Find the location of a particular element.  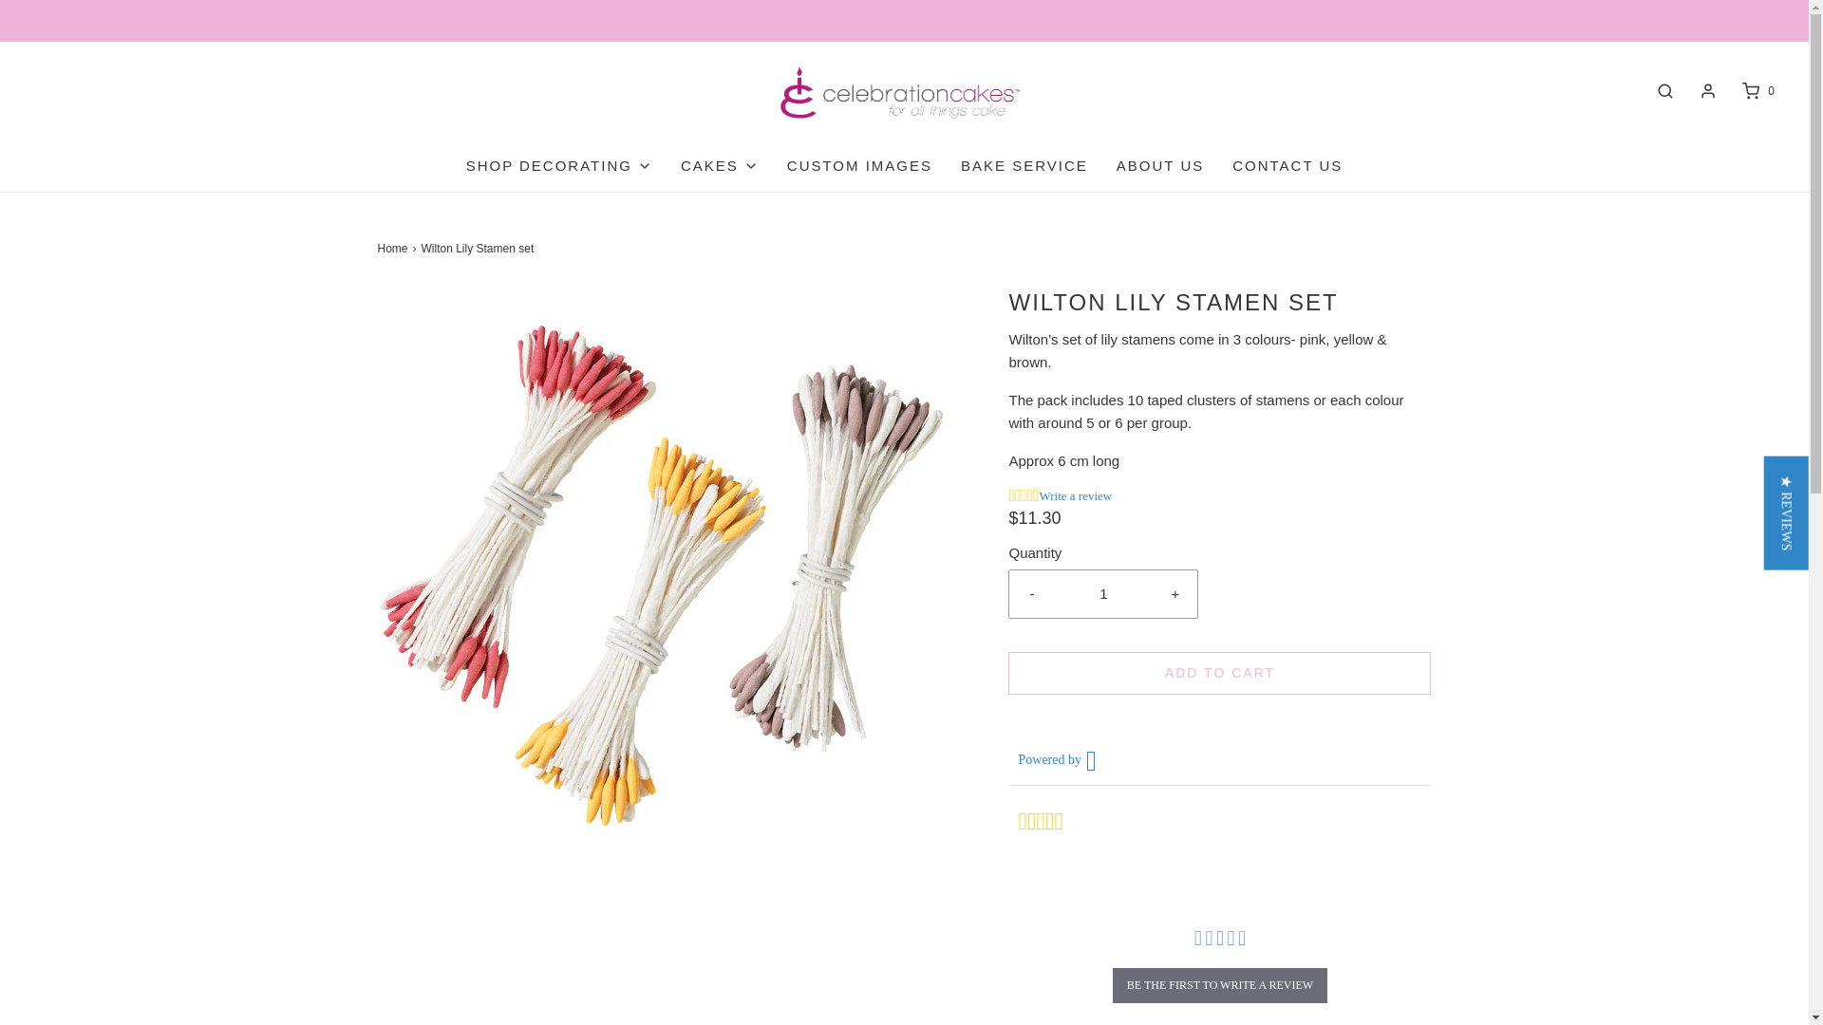

Back to the frontpage is located at coordinates (395, 249).